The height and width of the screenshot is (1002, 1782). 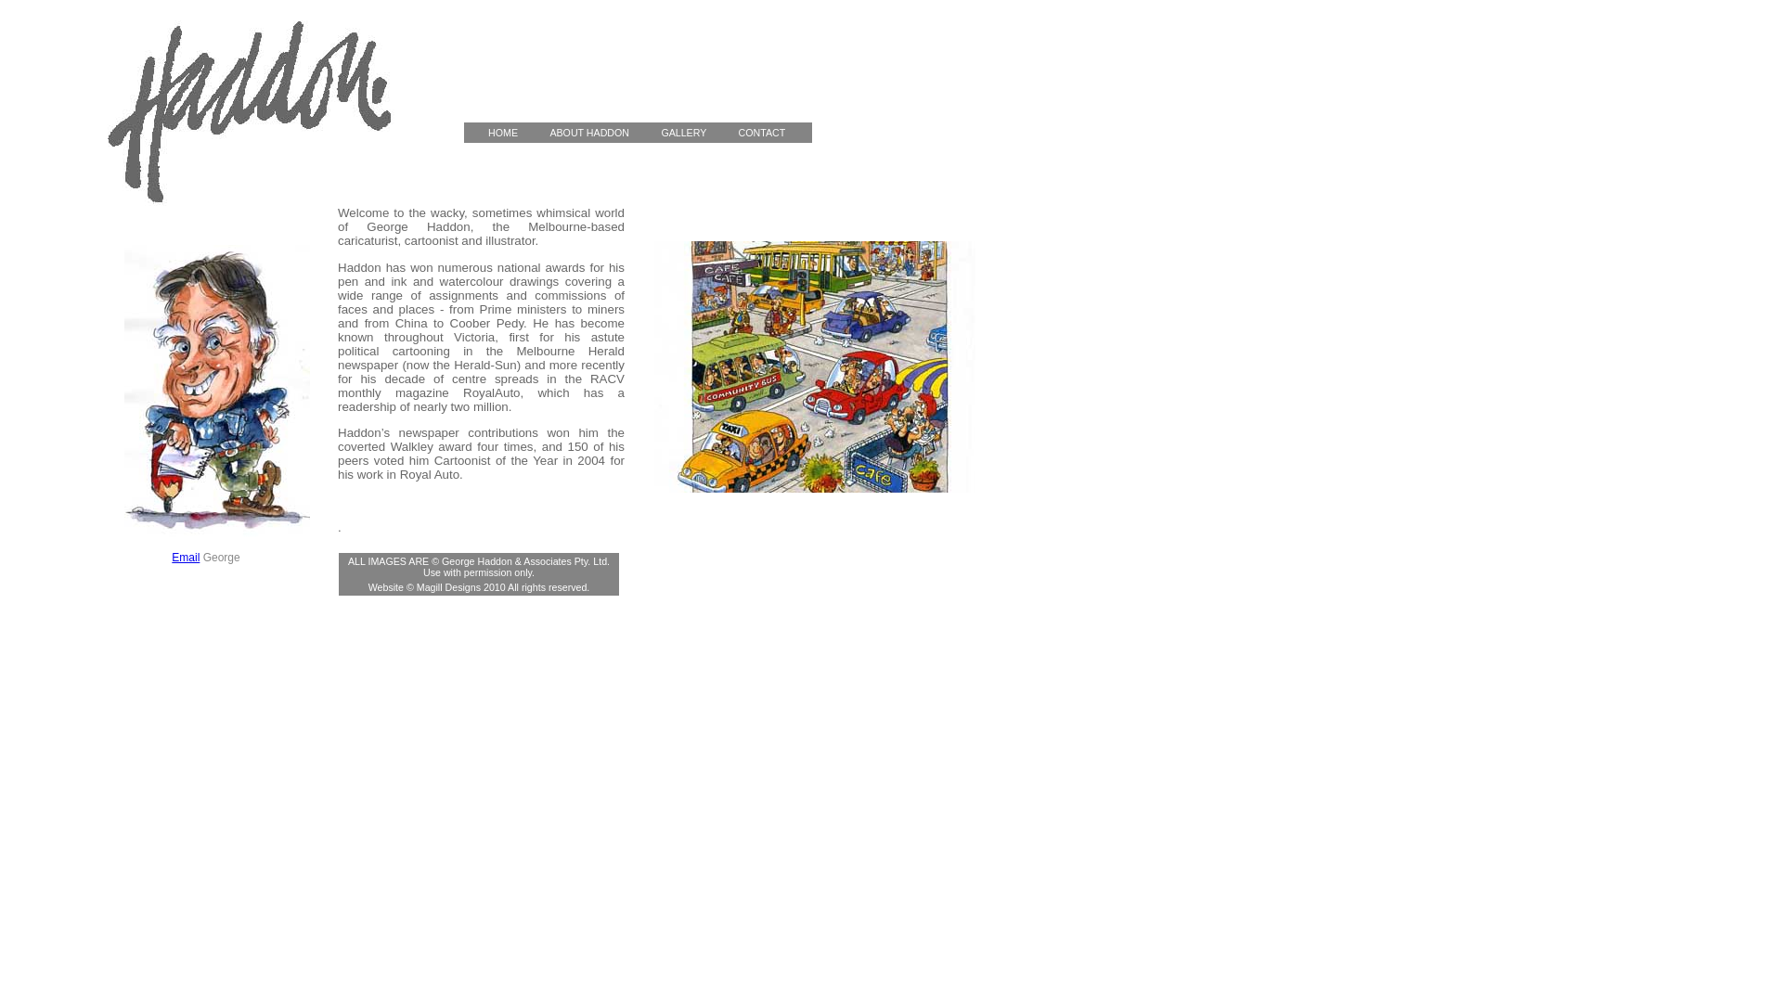 What do you see at coordinates (186, 558) in the screenshot?
I see `Email` at bounding box center [186, 558].